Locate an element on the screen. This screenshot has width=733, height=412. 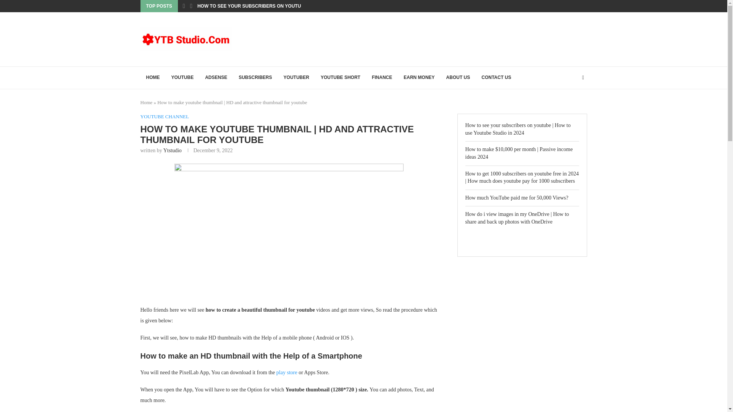
YOUTUBE CHANNEL is located at coordinates (165, 117).